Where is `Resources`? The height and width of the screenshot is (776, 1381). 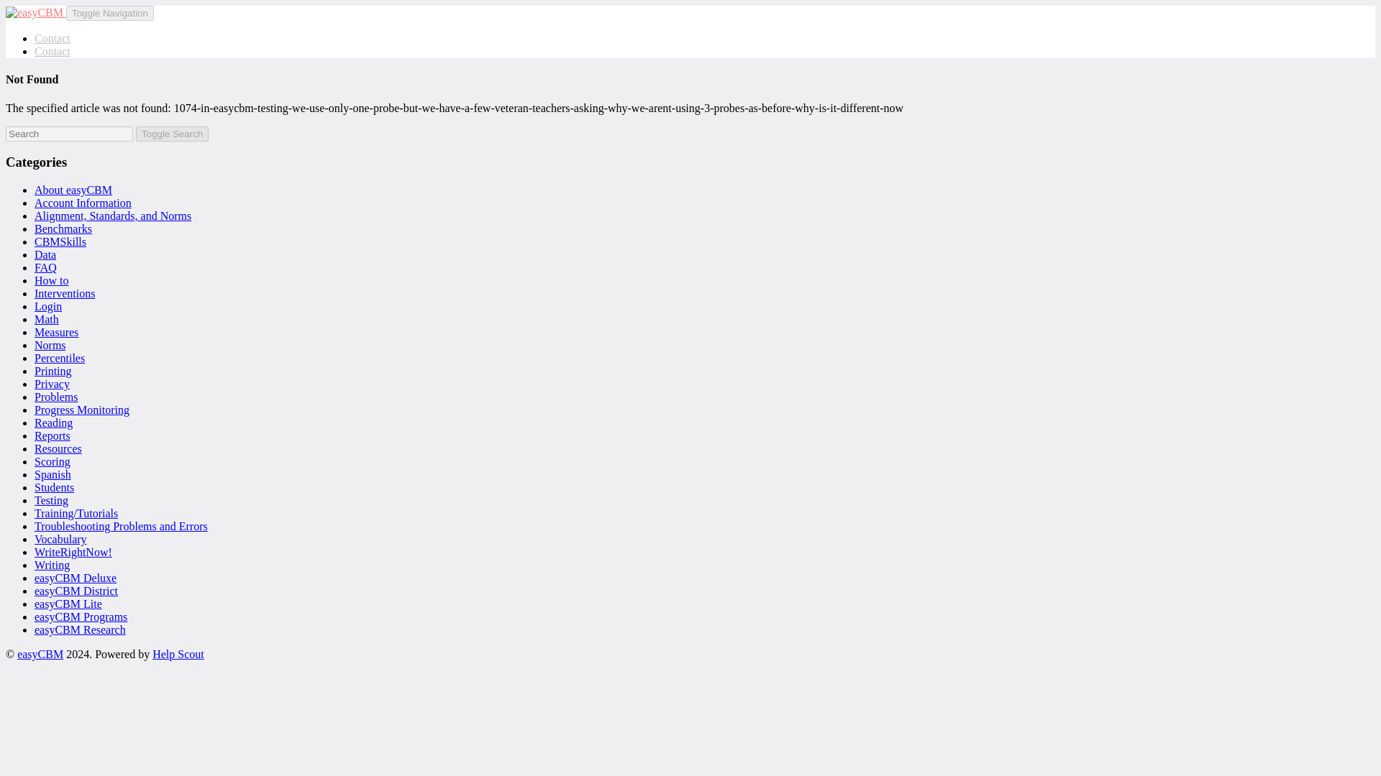 Resources is located at coordinates (58, 448).